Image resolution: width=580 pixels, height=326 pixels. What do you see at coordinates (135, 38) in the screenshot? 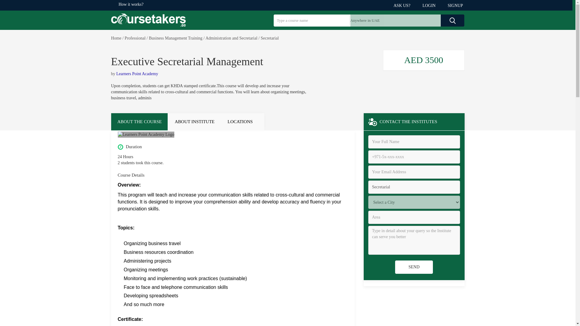
I see `Professional` at bounding box center [135, 38].